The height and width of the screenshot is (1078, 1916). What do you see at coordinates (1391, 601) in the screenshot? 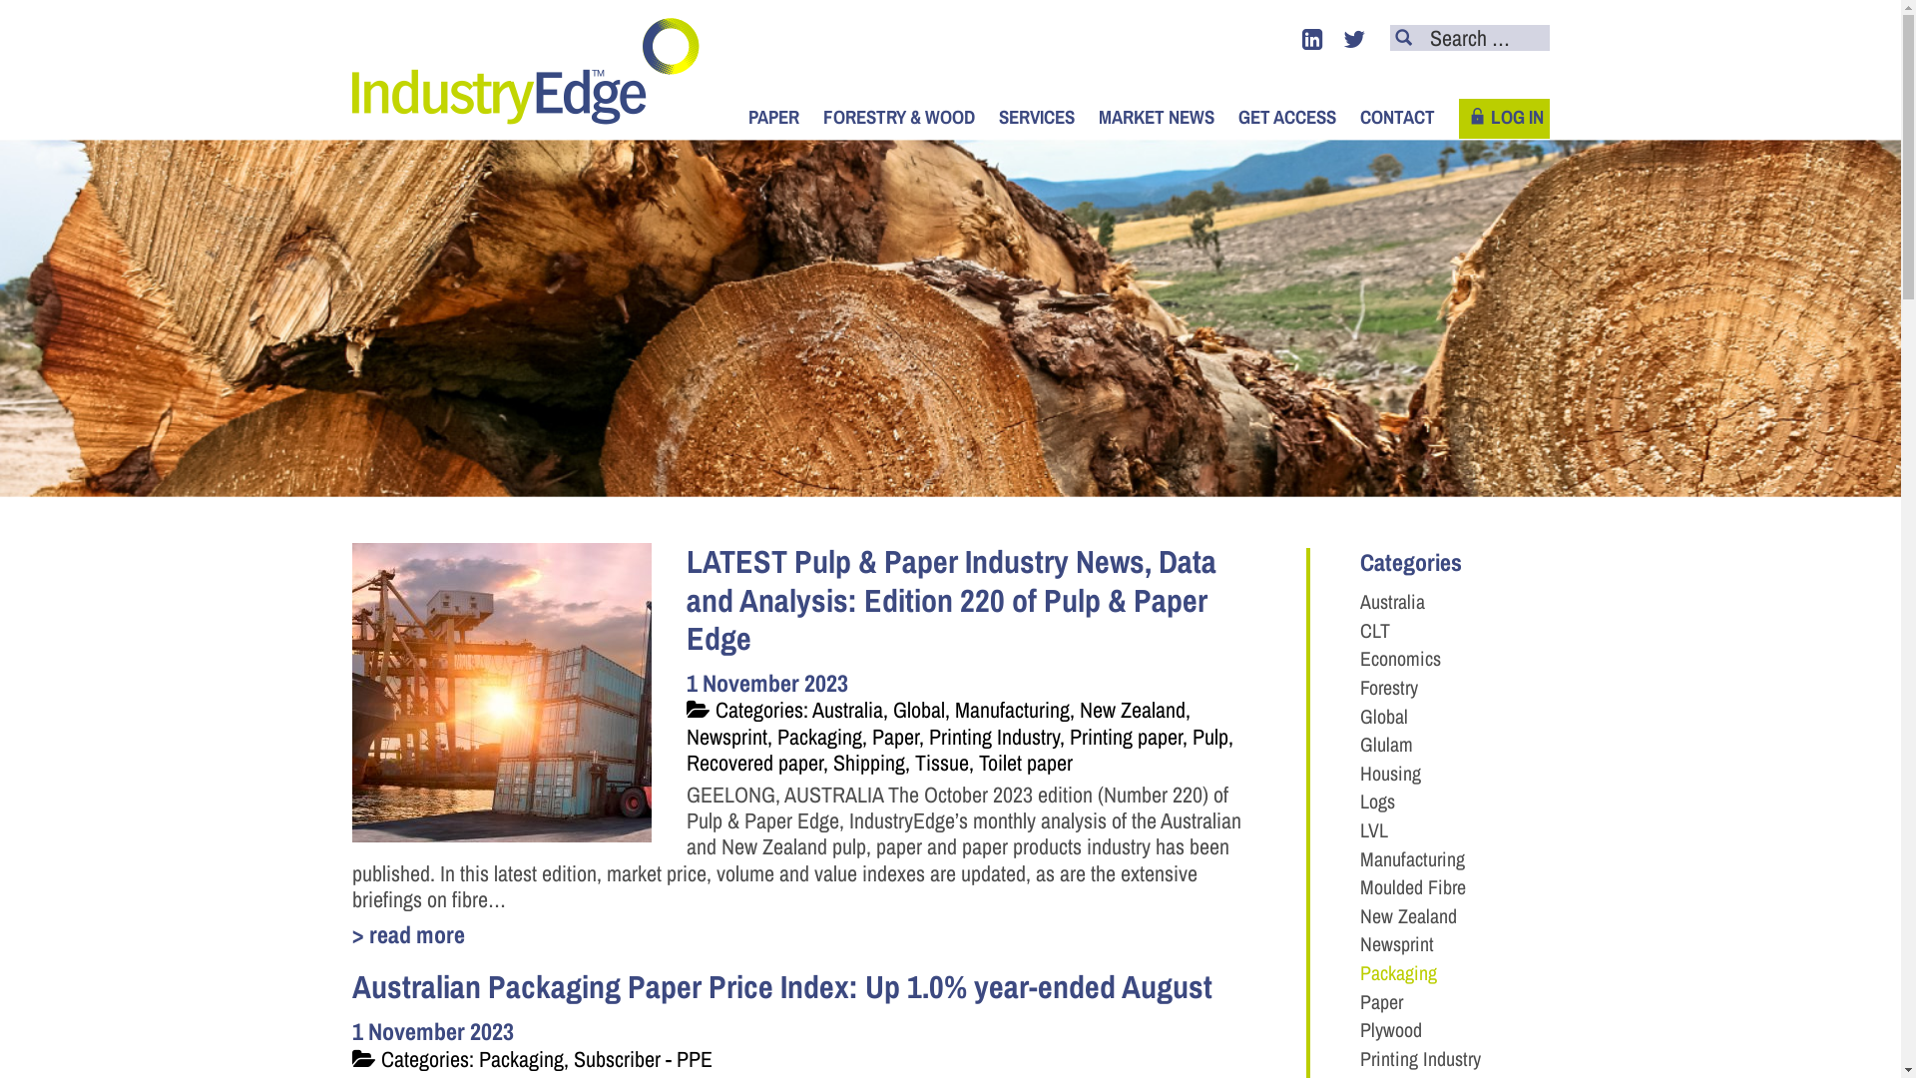
I see `Australia` at bounding box center [1391, 601].